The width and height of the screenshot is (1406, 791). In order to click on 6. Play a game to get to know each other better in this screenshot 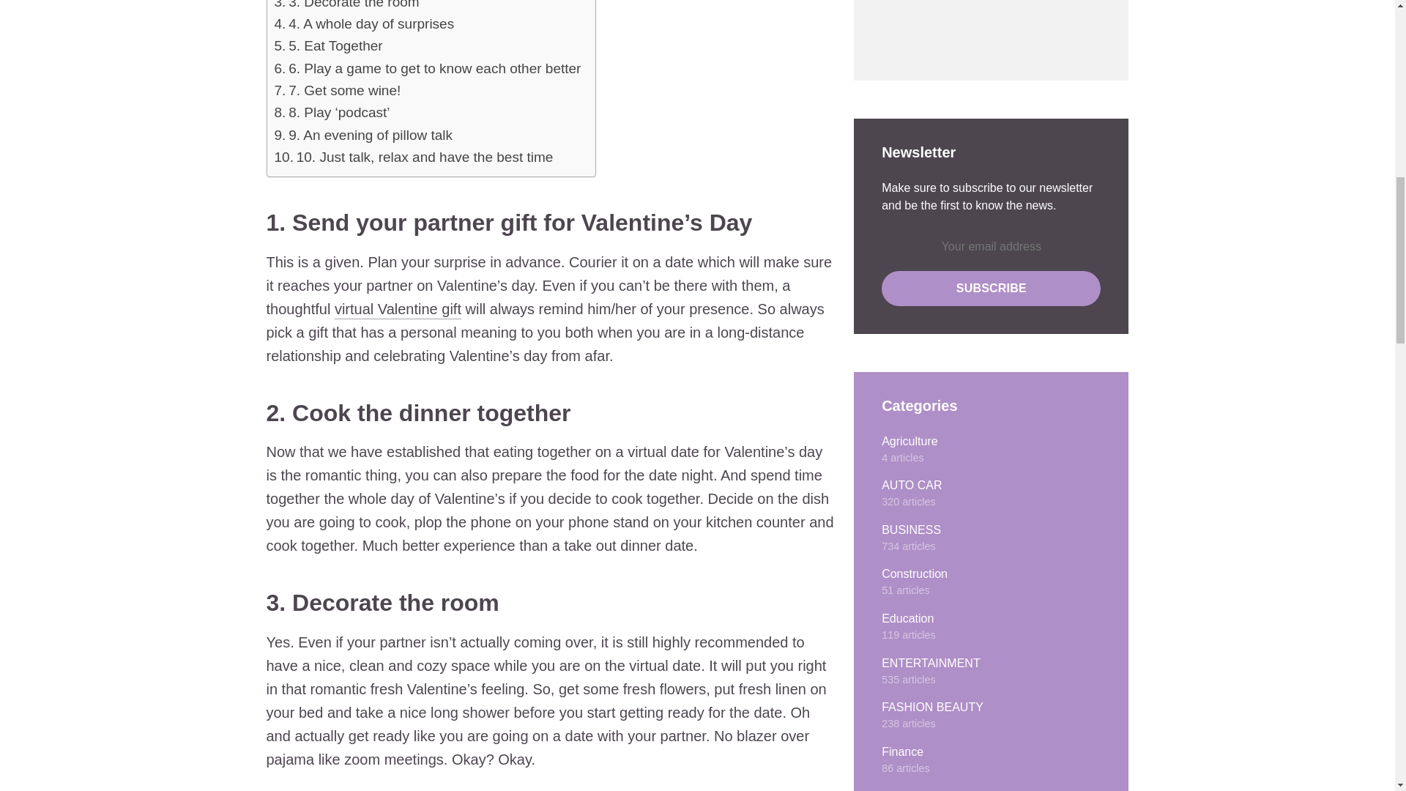, I will do `click(434, 69)`.